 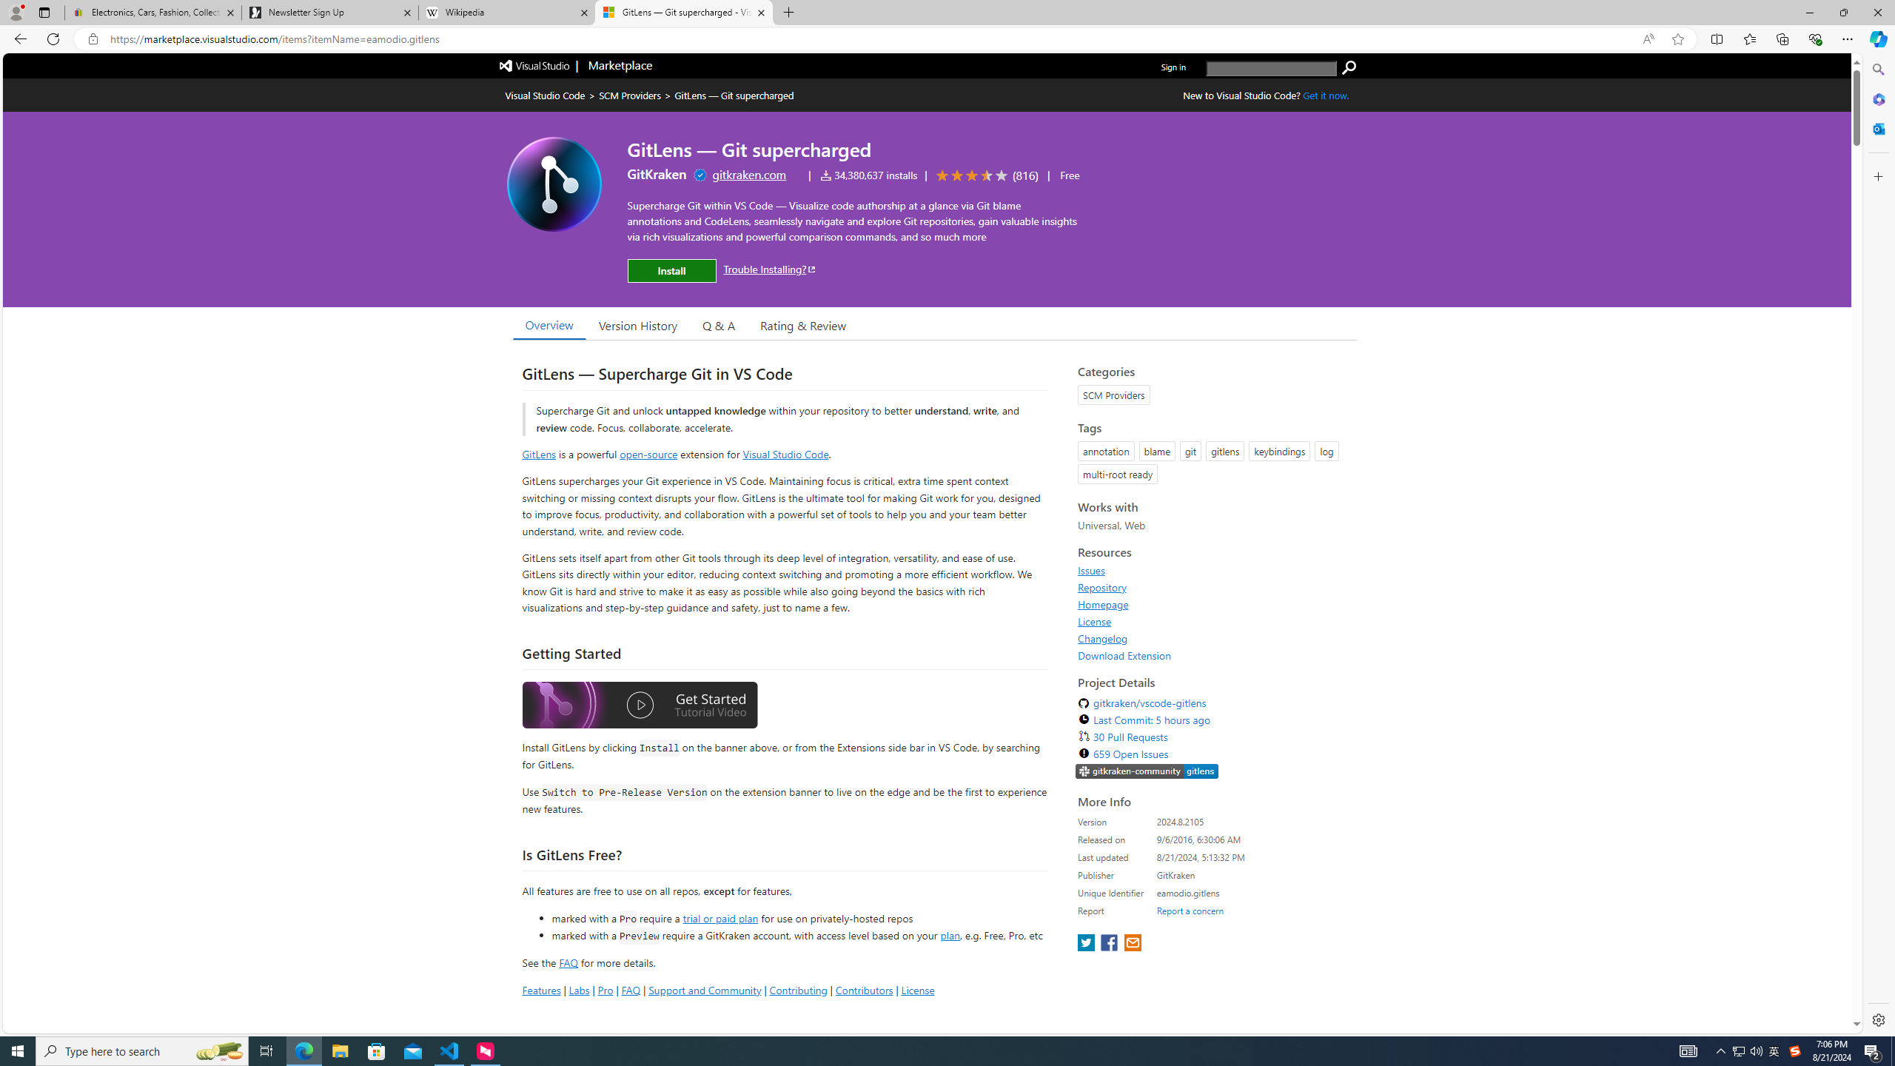 What do you see at coordinates (1124, 655) in the screenshot?
I see `Download Extension` at bounding box center [1124, 655].